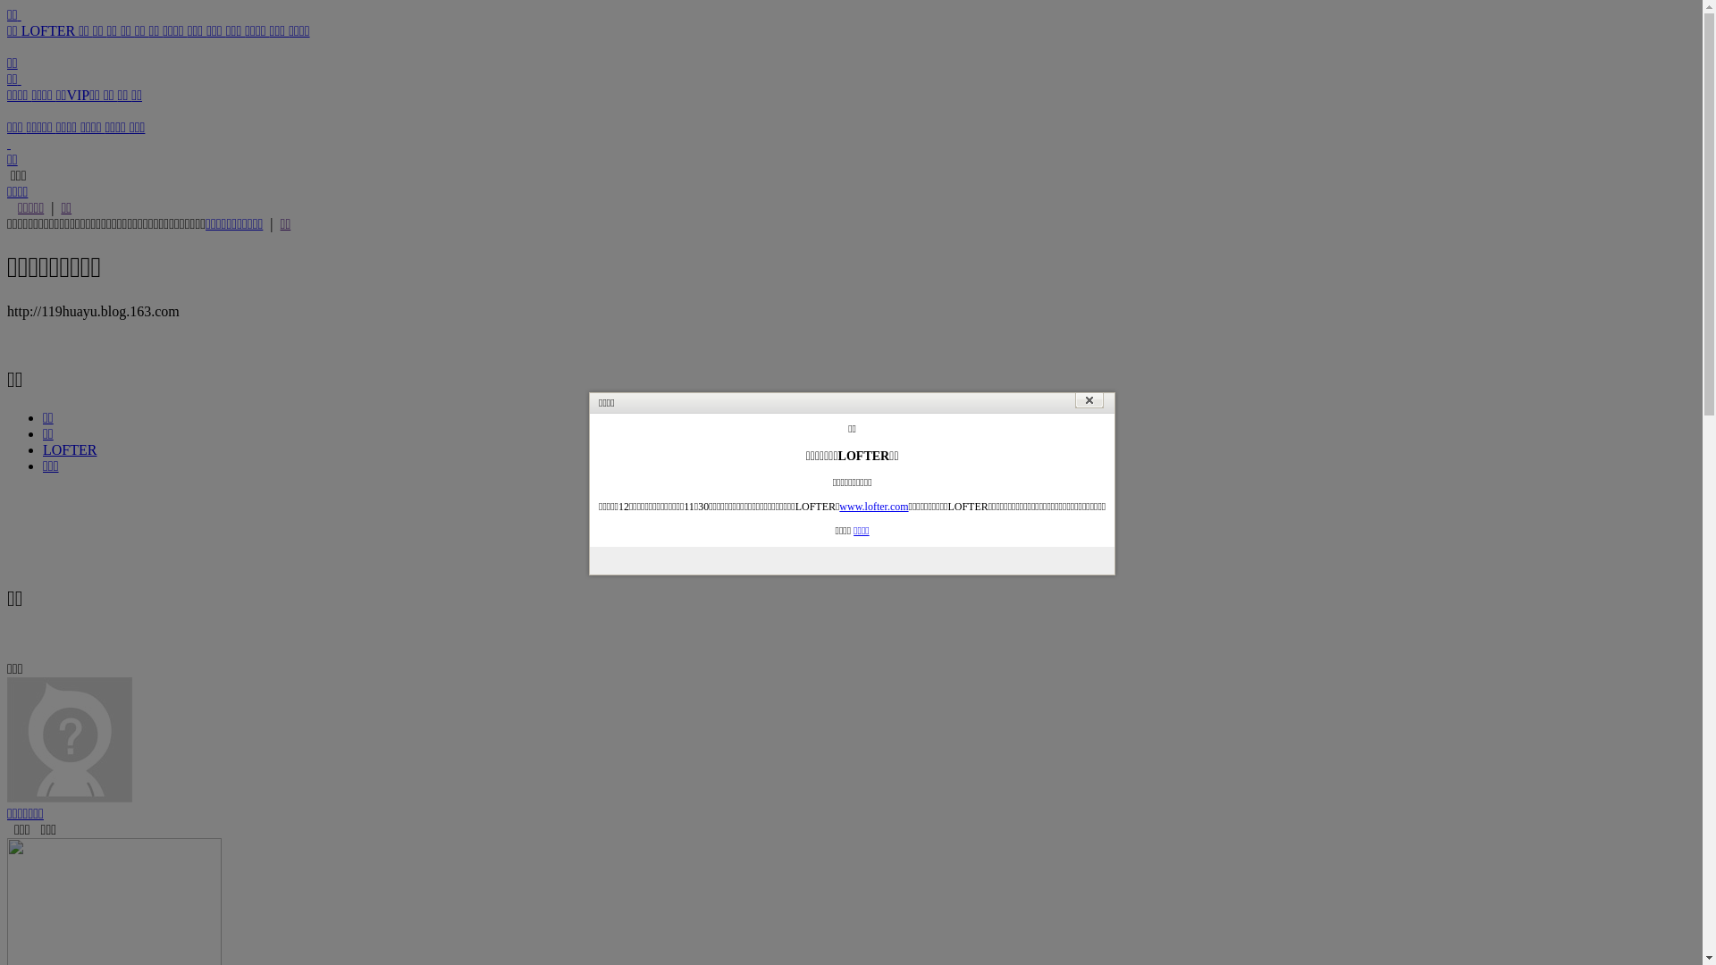 The image size is (1716, 965). What do you see at coordinates (50, 30) in the screenshot?
I see `LOFTER` at bounding box center [50, 30].